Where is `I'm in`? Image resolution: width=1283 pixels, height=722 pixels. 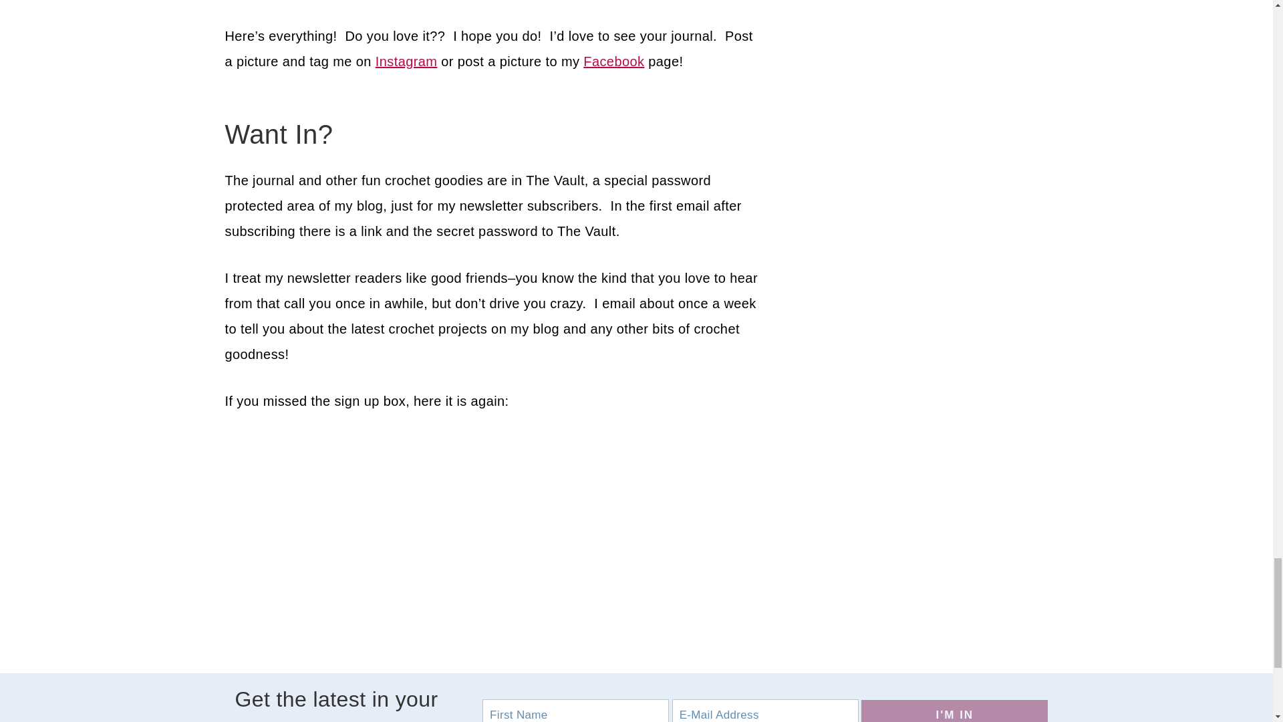 I'm in is located at coordinates (954, 711).